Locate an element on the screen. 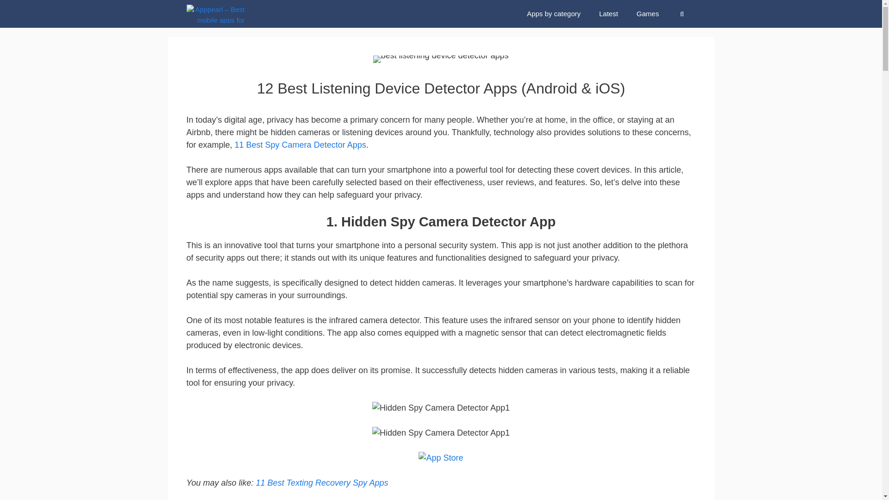 This screenshot has width=889, height=500. Games is located at coordinates (648, 14).